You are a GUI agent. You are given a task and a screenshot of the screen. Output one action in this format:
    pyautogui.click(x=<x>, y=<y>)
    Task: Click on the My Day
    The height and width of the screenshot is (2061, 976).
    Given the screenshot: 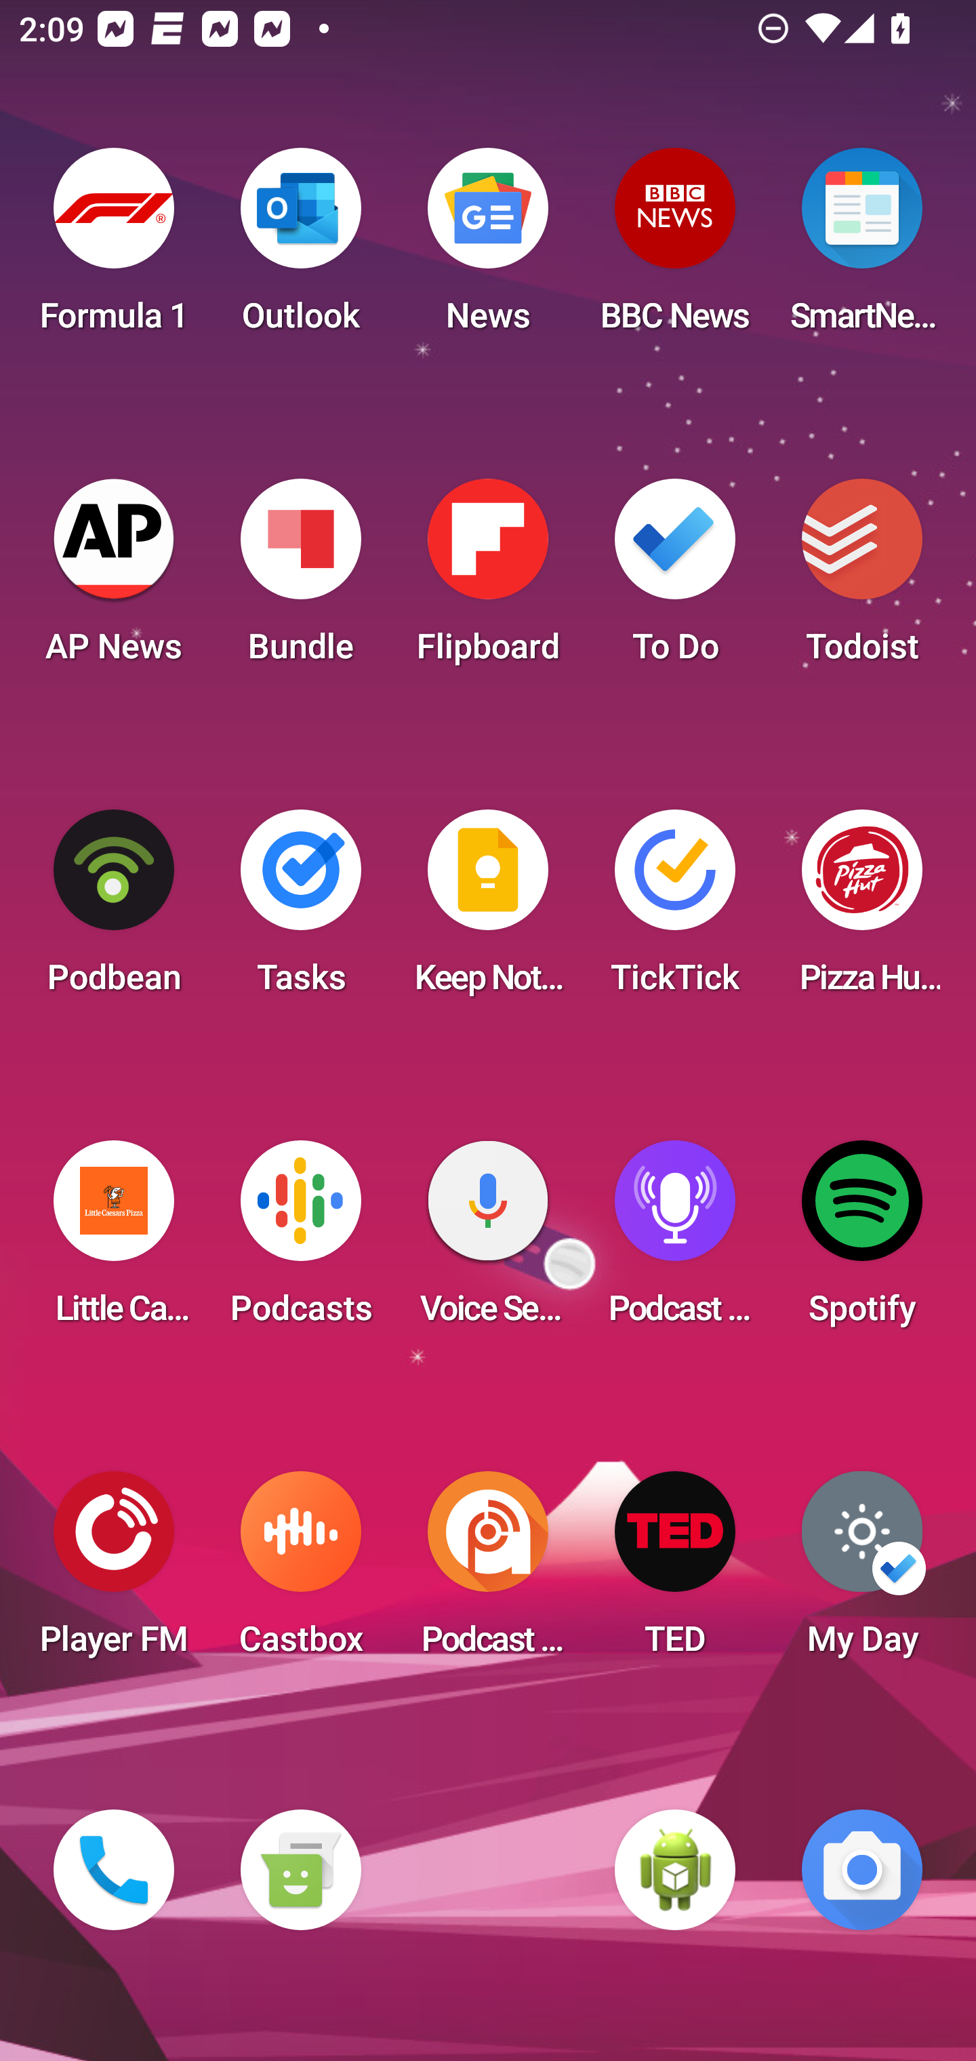 What is the action you would take?
    pyautogui.click(x=862, y=1572)
    